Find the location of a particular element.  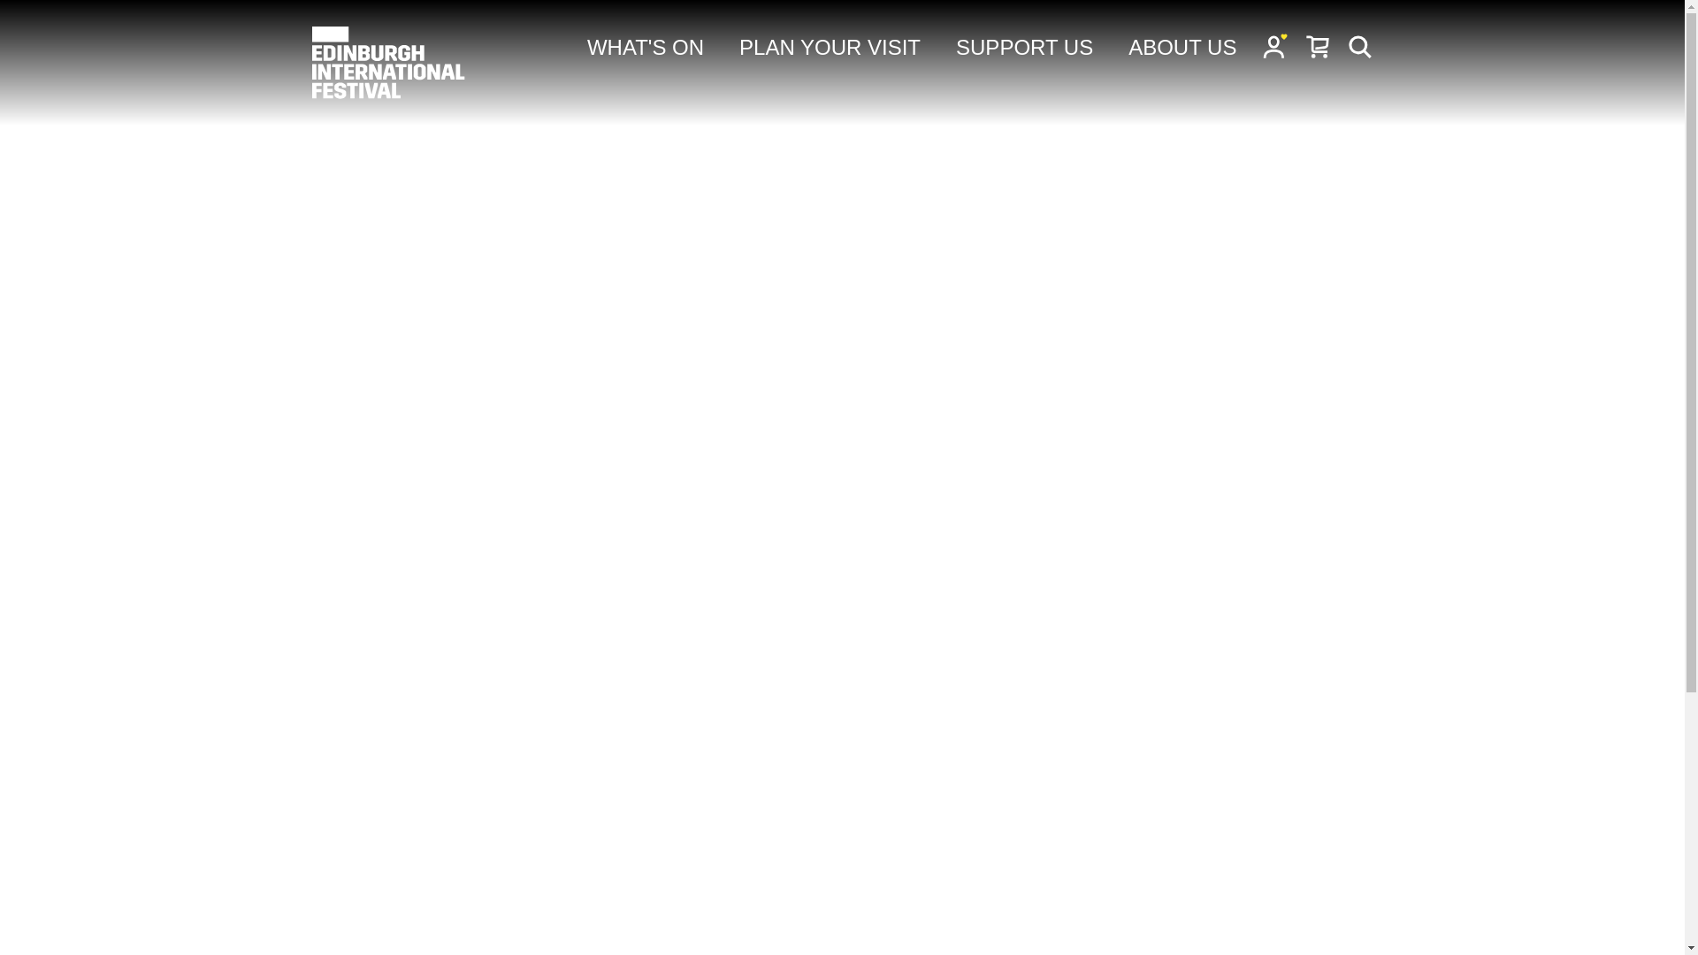

SUPPORT US is located at coordinates (1024, 48).